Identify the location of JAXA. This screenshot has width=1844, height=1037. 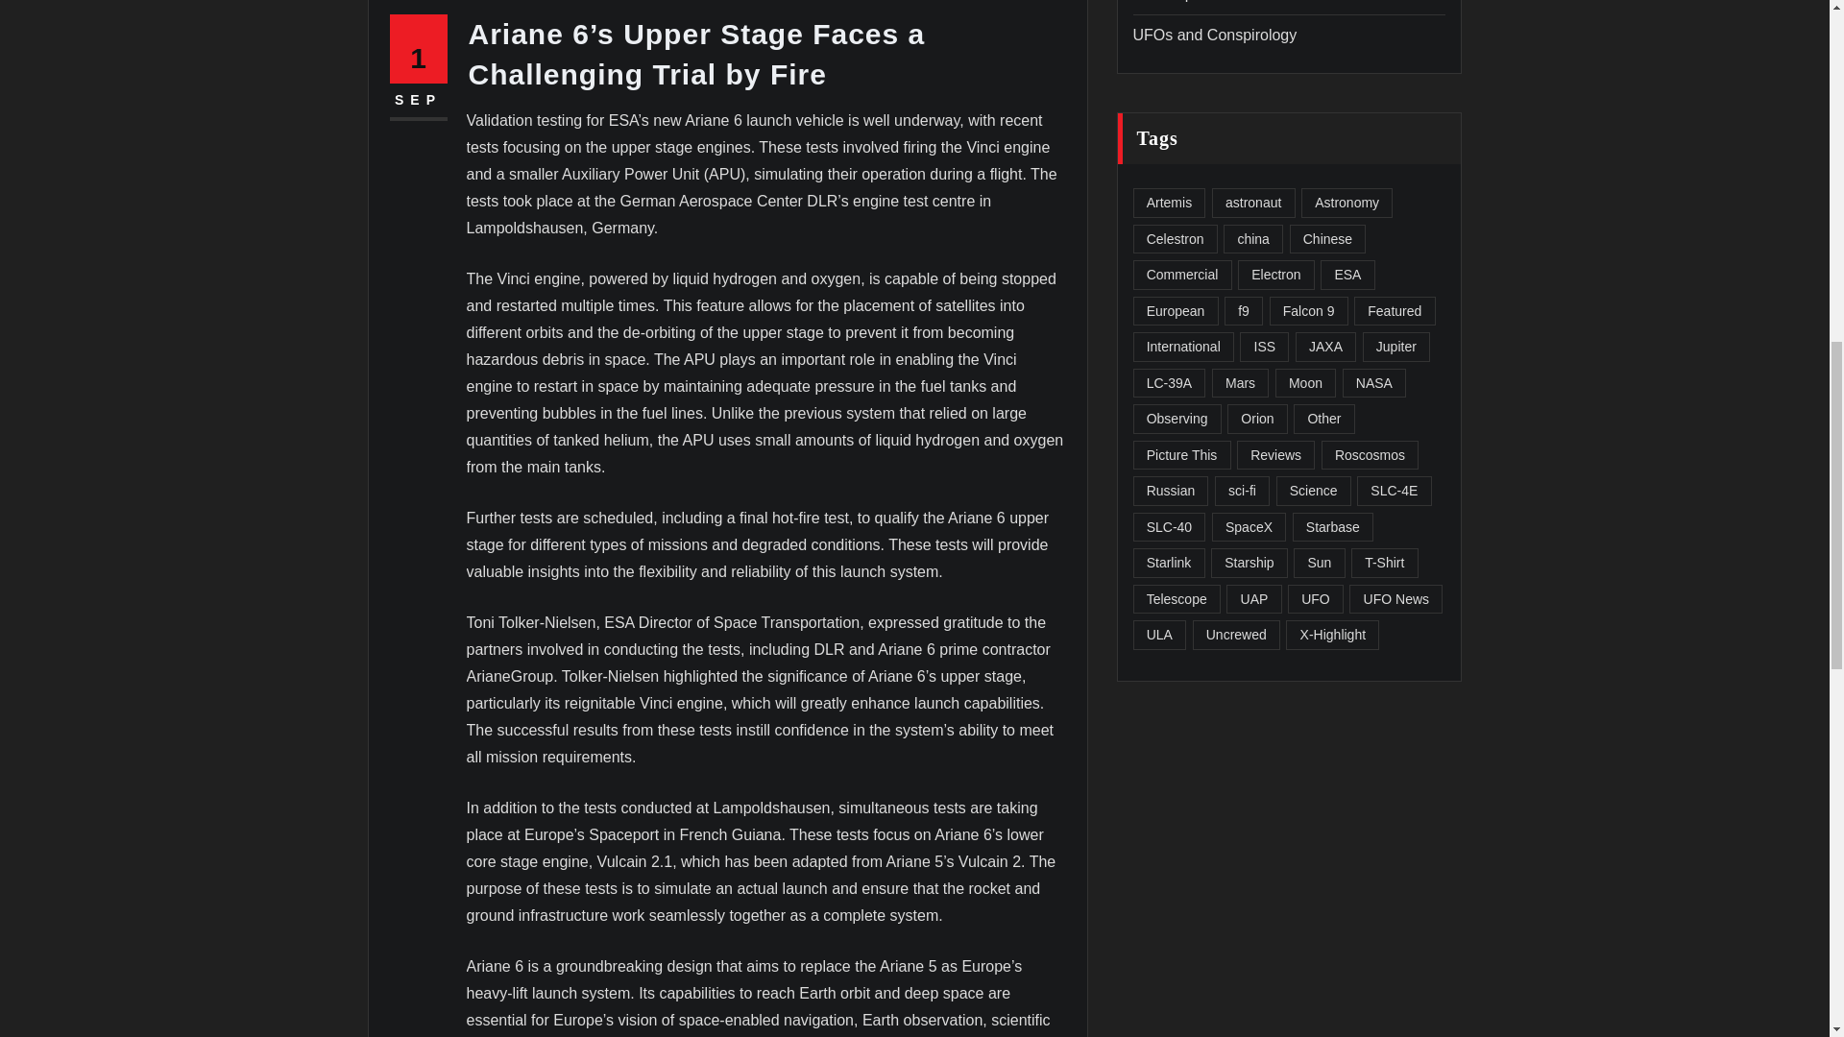
(1325, 346).